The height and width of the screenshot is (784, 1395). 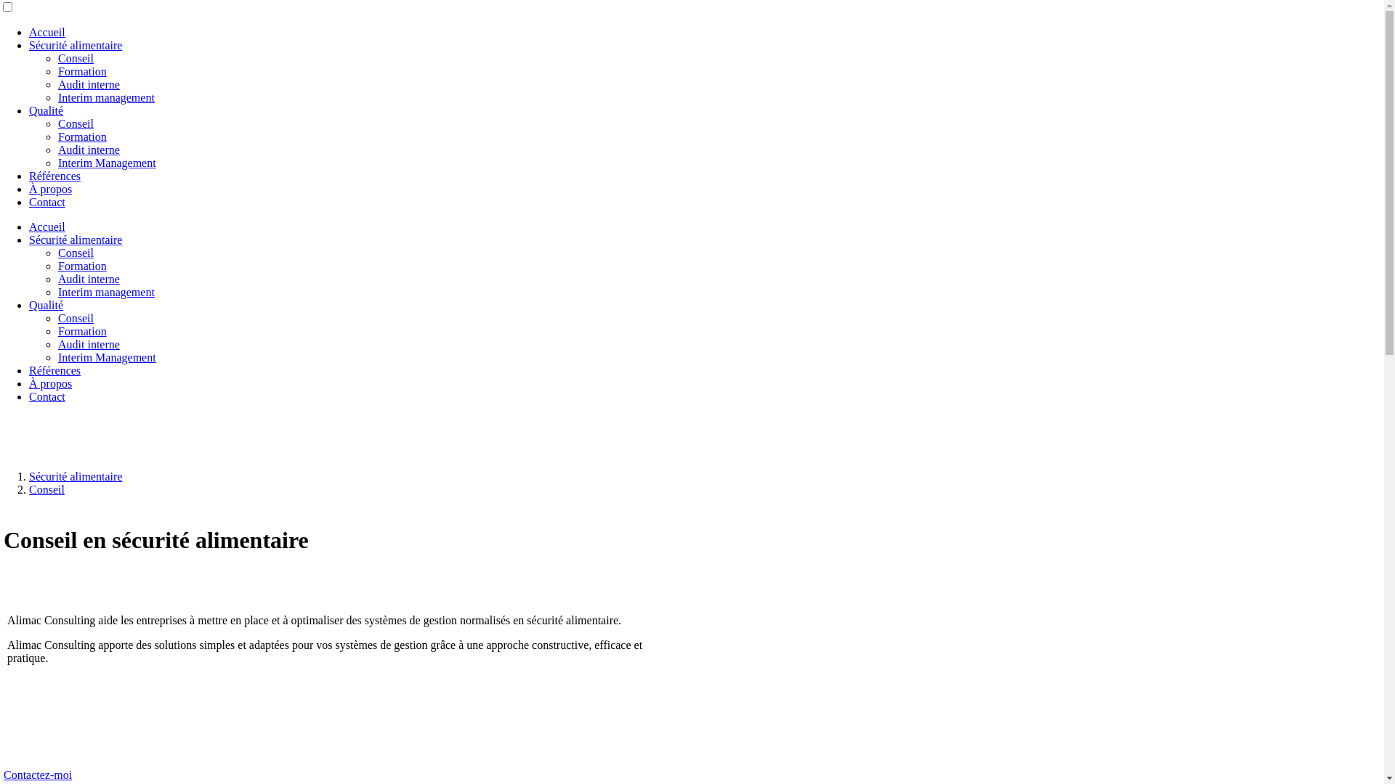 I want to click on Interim management, so click(x=106, y=292).